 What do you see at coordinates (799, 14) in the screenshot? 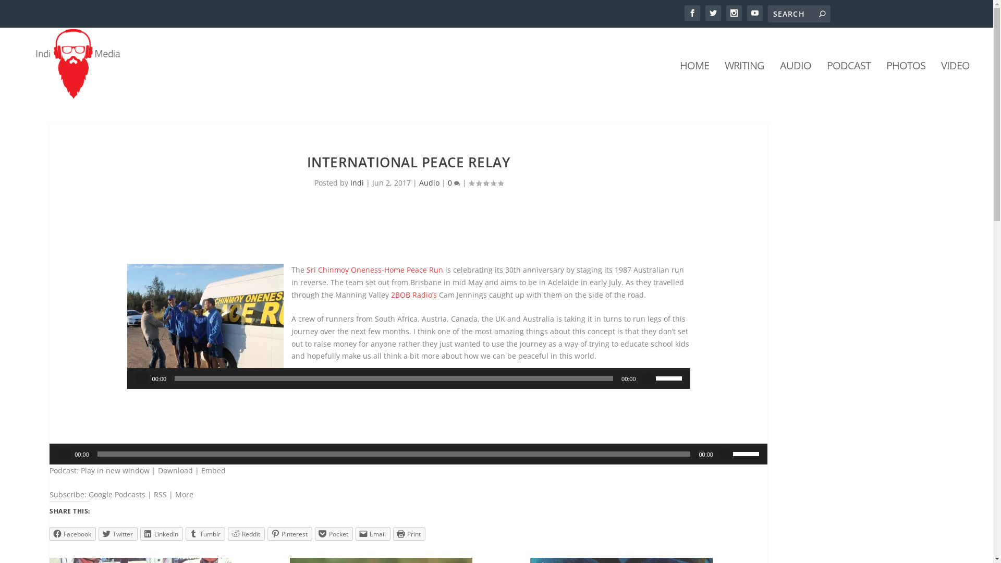
I see `Search for:` at bounding box center [799, 14].